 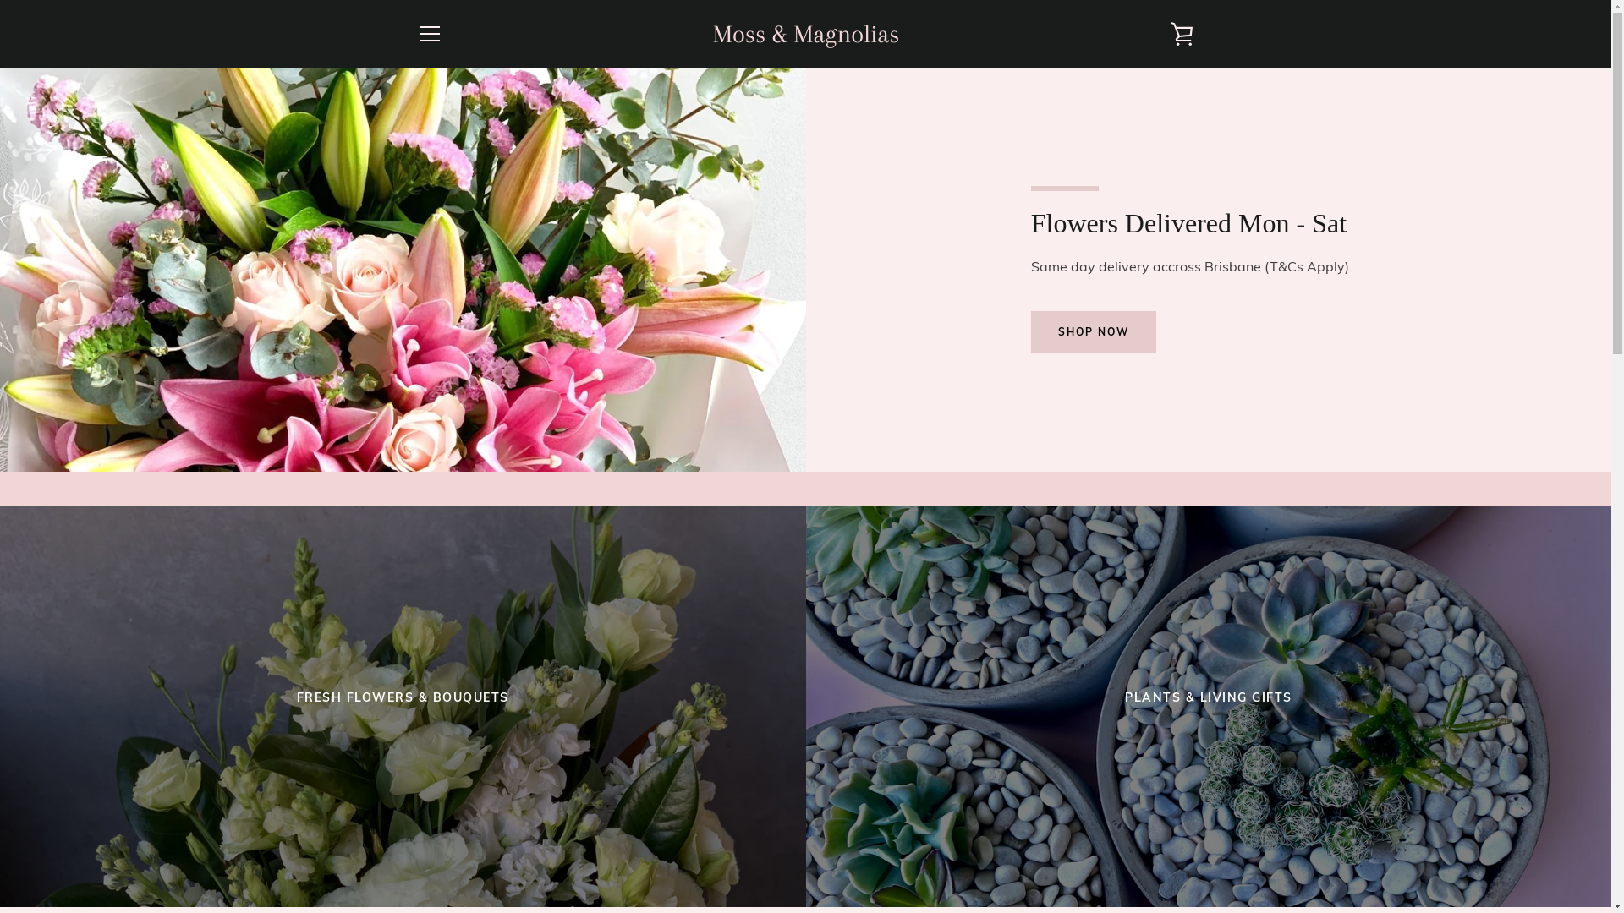 I want to click on Skip to content, so click(x=0, y=0).